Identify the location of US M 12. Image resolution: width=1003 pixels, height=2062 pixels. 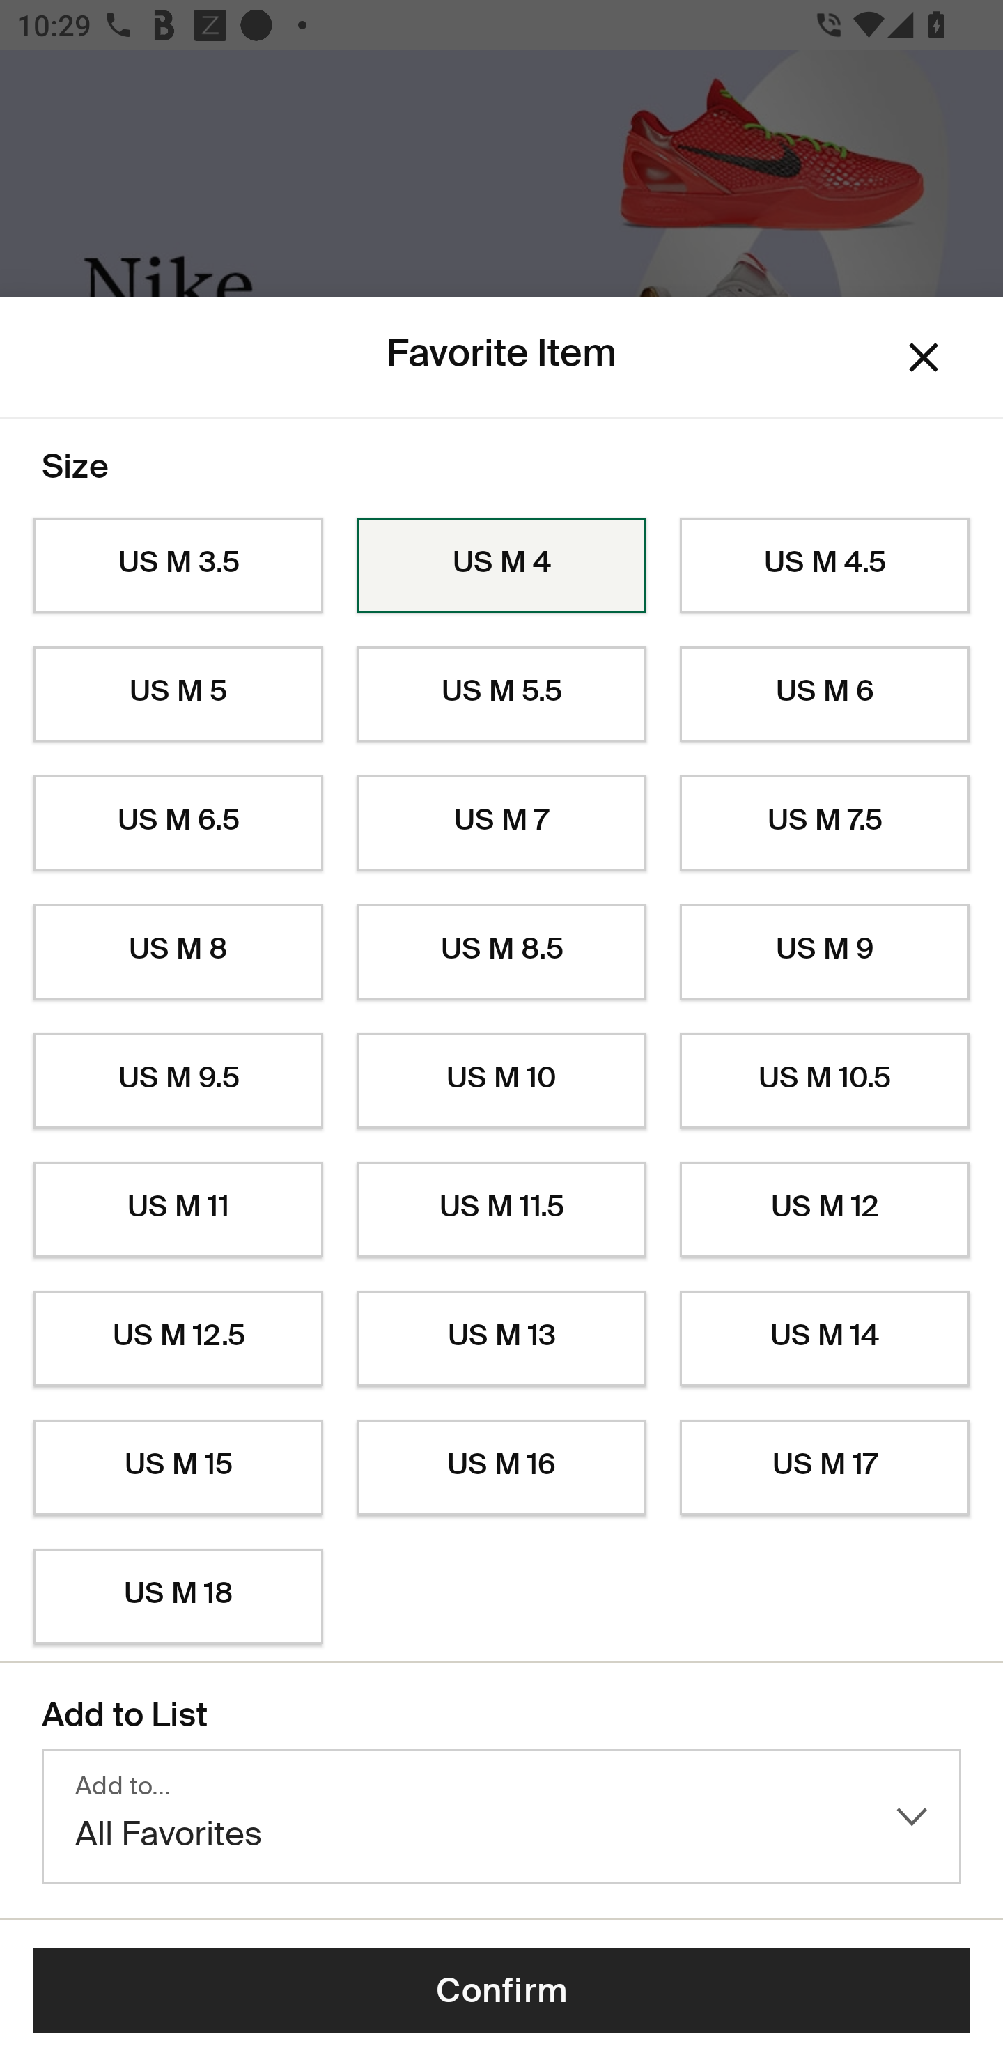
(825, 1209).